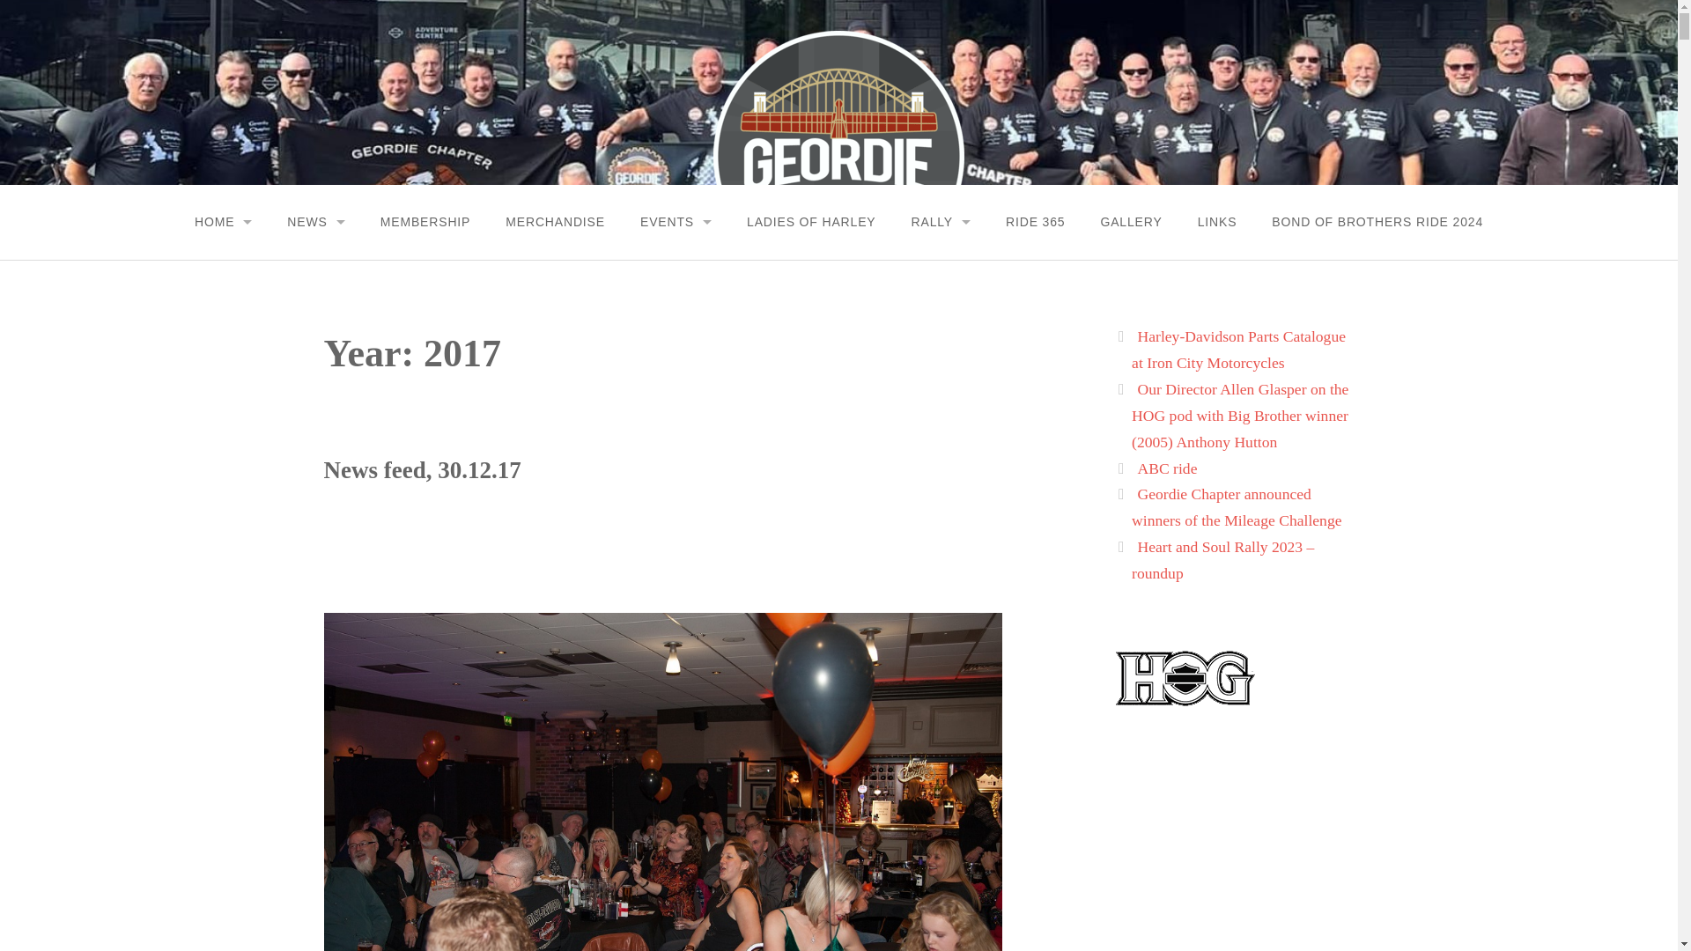 This screenshot has height=951, width=1691. What do you see at coordinates (676, 407) in the screenshot?
I see `NORTH EAST COALITION OF MOTORCYCLE CLUBS` at bounding box center [676, 407].